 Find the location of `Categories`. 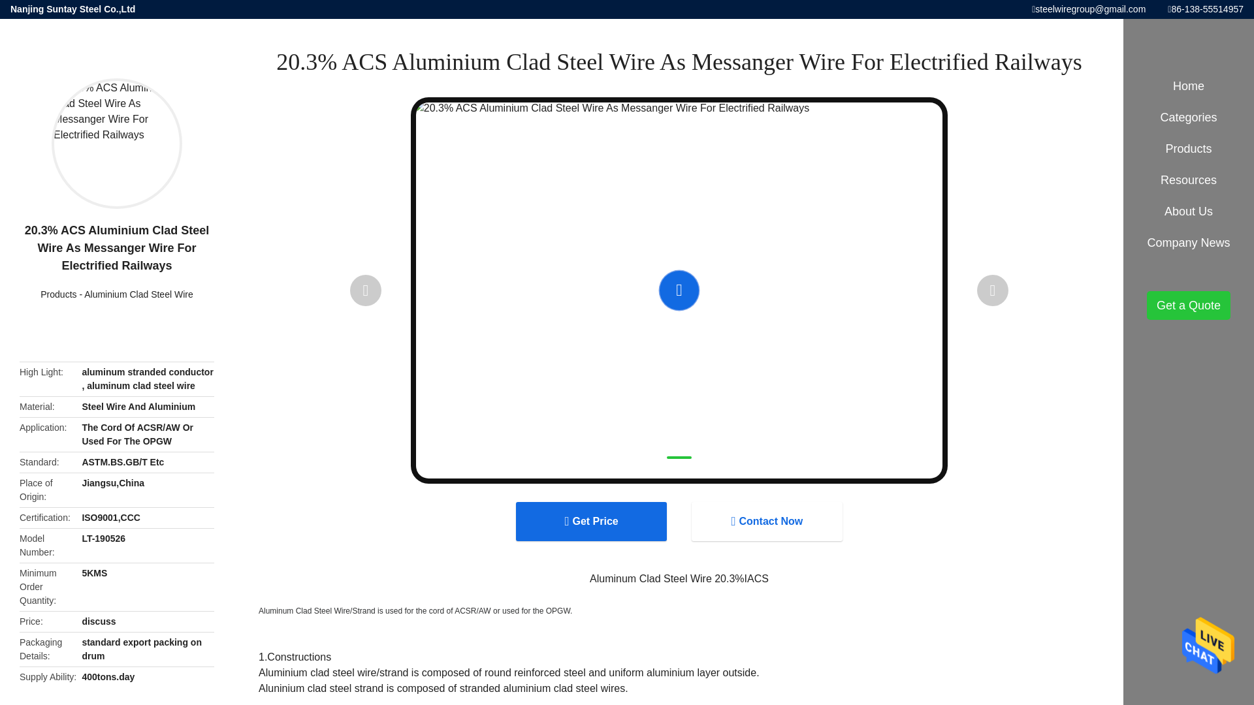

Categories is located at coordinates (1189, 117).